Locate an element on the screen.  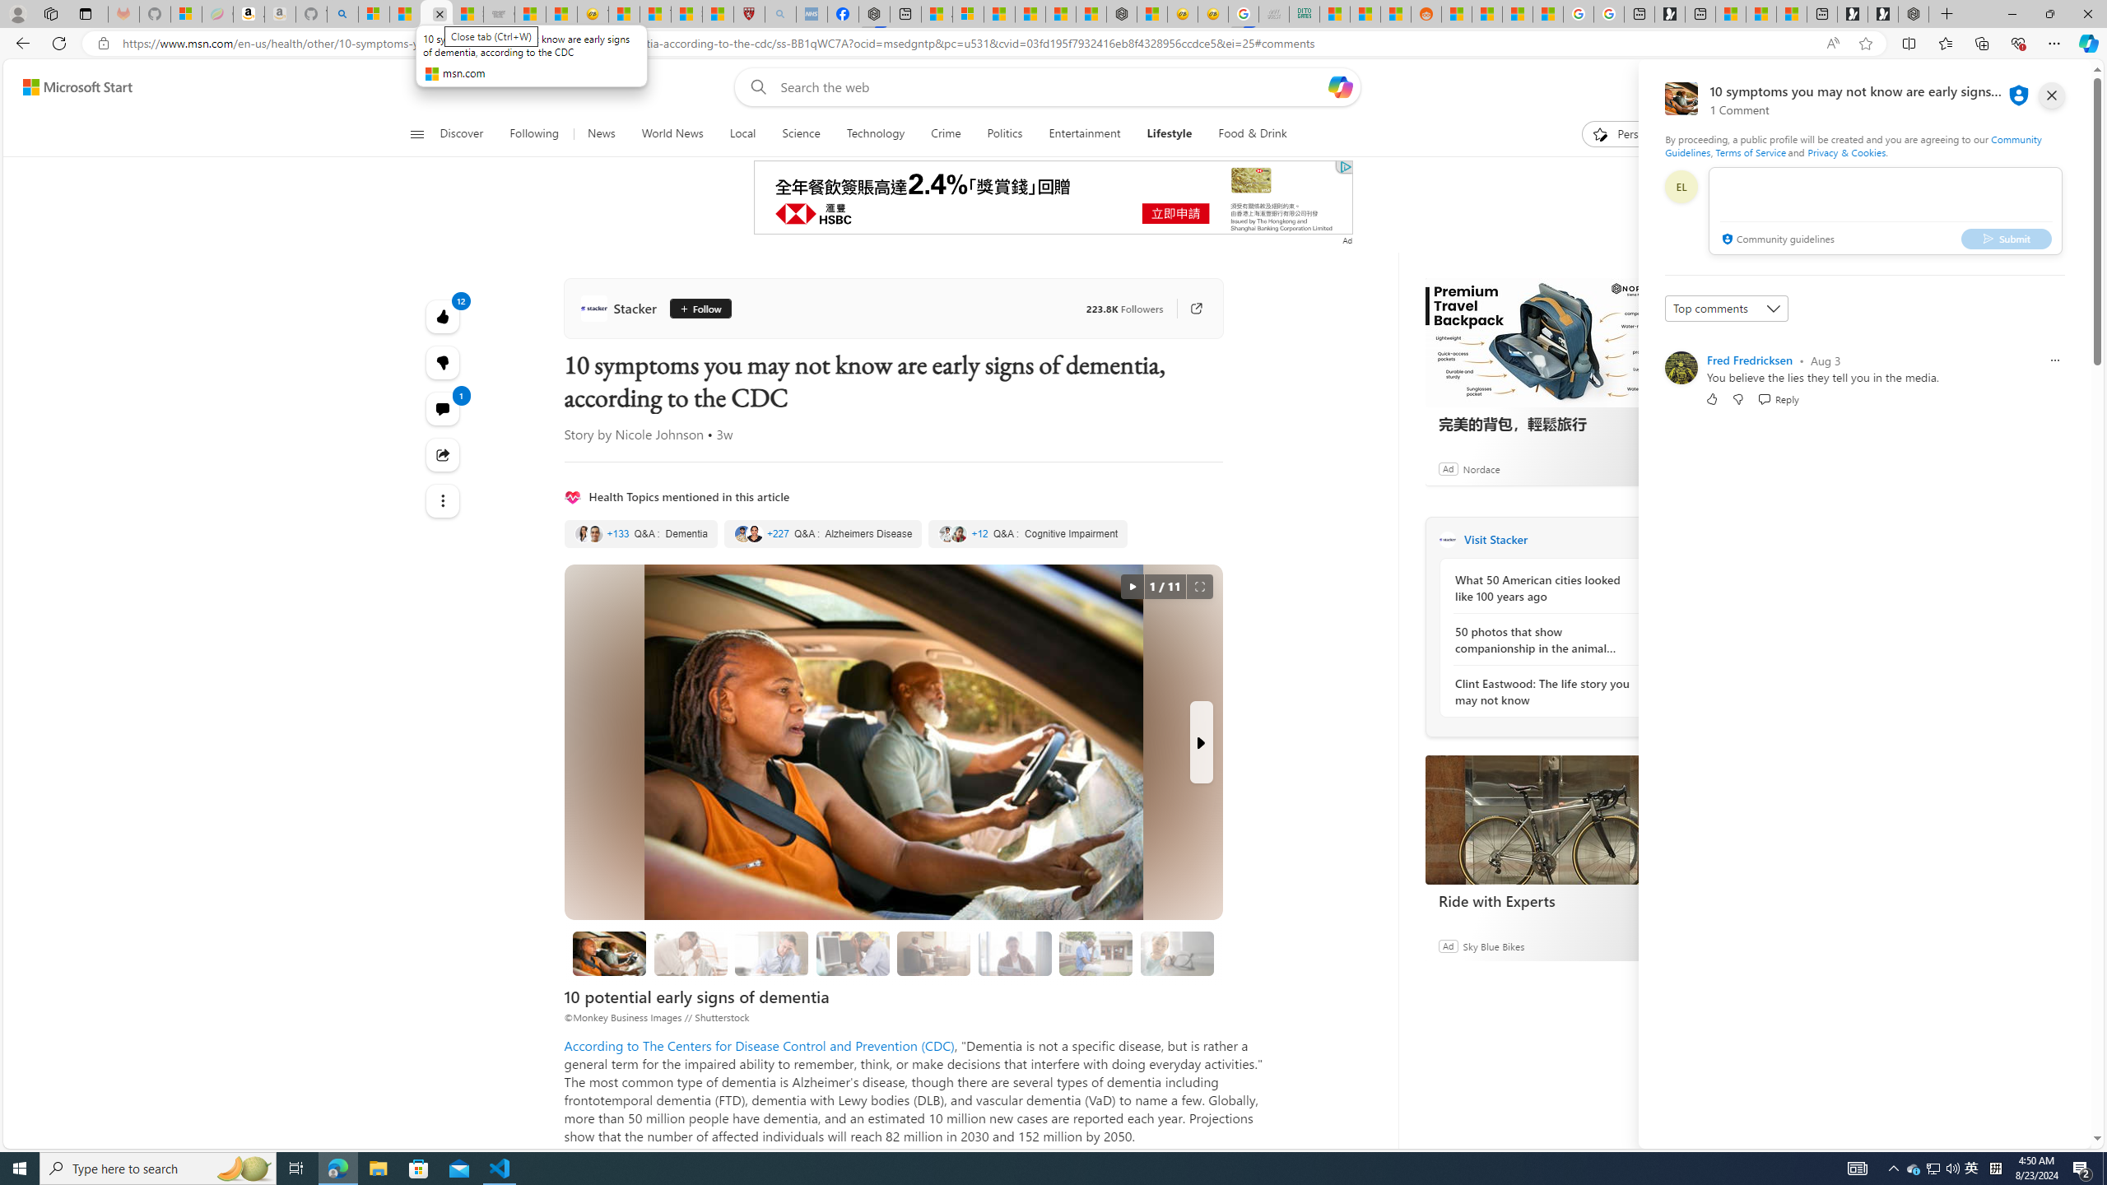
Privacy & Cookies is located at coordinates (1847, 151).